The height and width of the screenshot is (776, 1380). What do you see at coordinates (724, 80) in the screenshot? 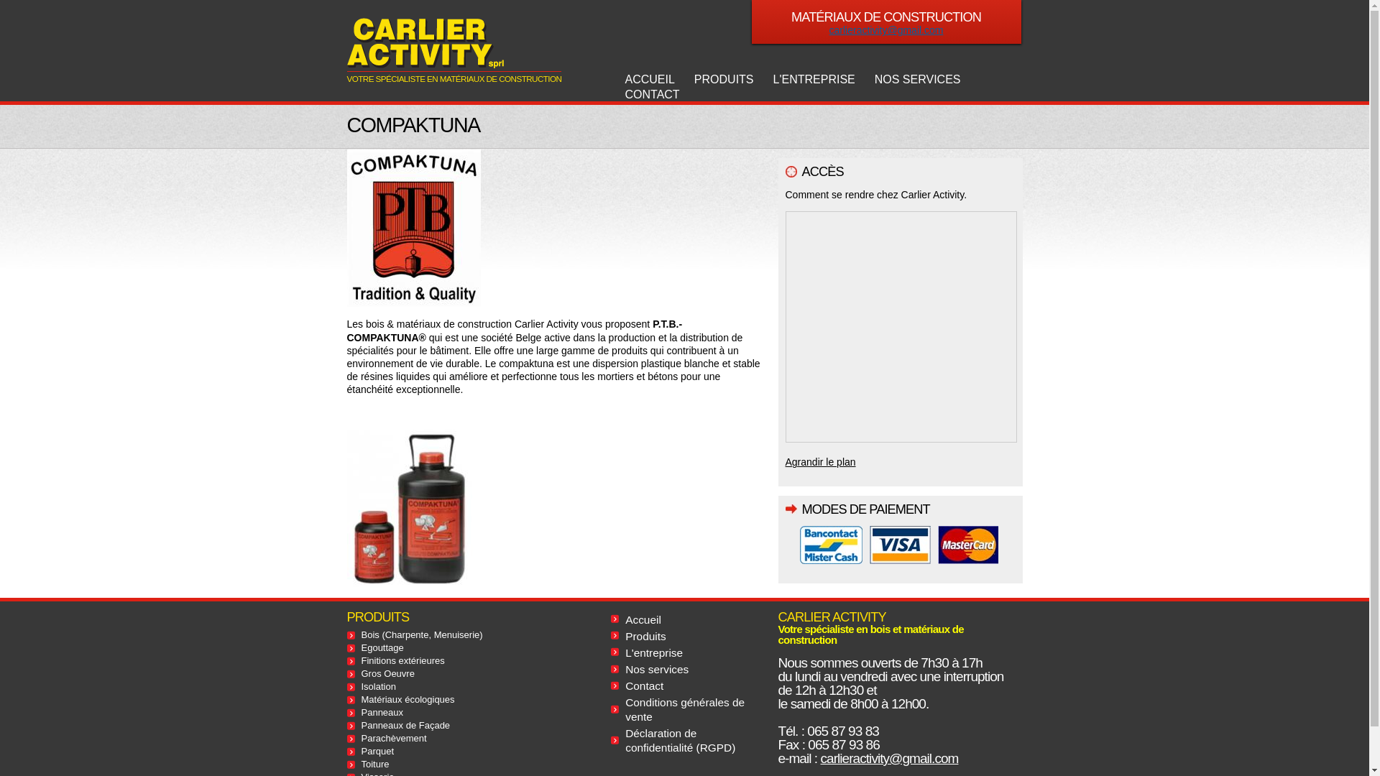
I see `PRODUITS` at bounding box center [724, 80].